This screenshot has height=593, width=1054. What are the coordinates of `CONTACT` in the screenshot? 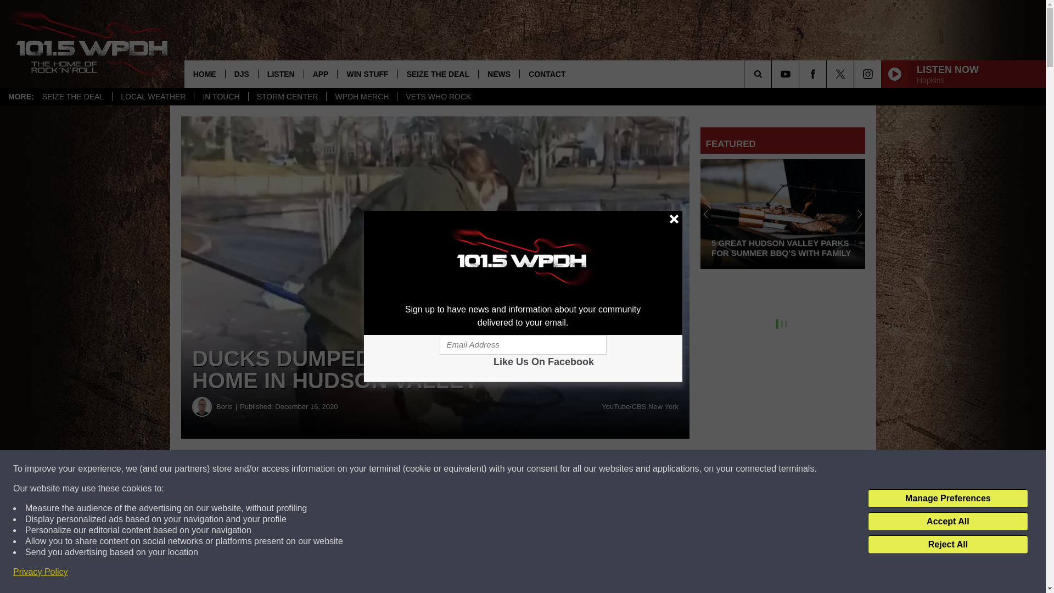 It's located at (547, 74).